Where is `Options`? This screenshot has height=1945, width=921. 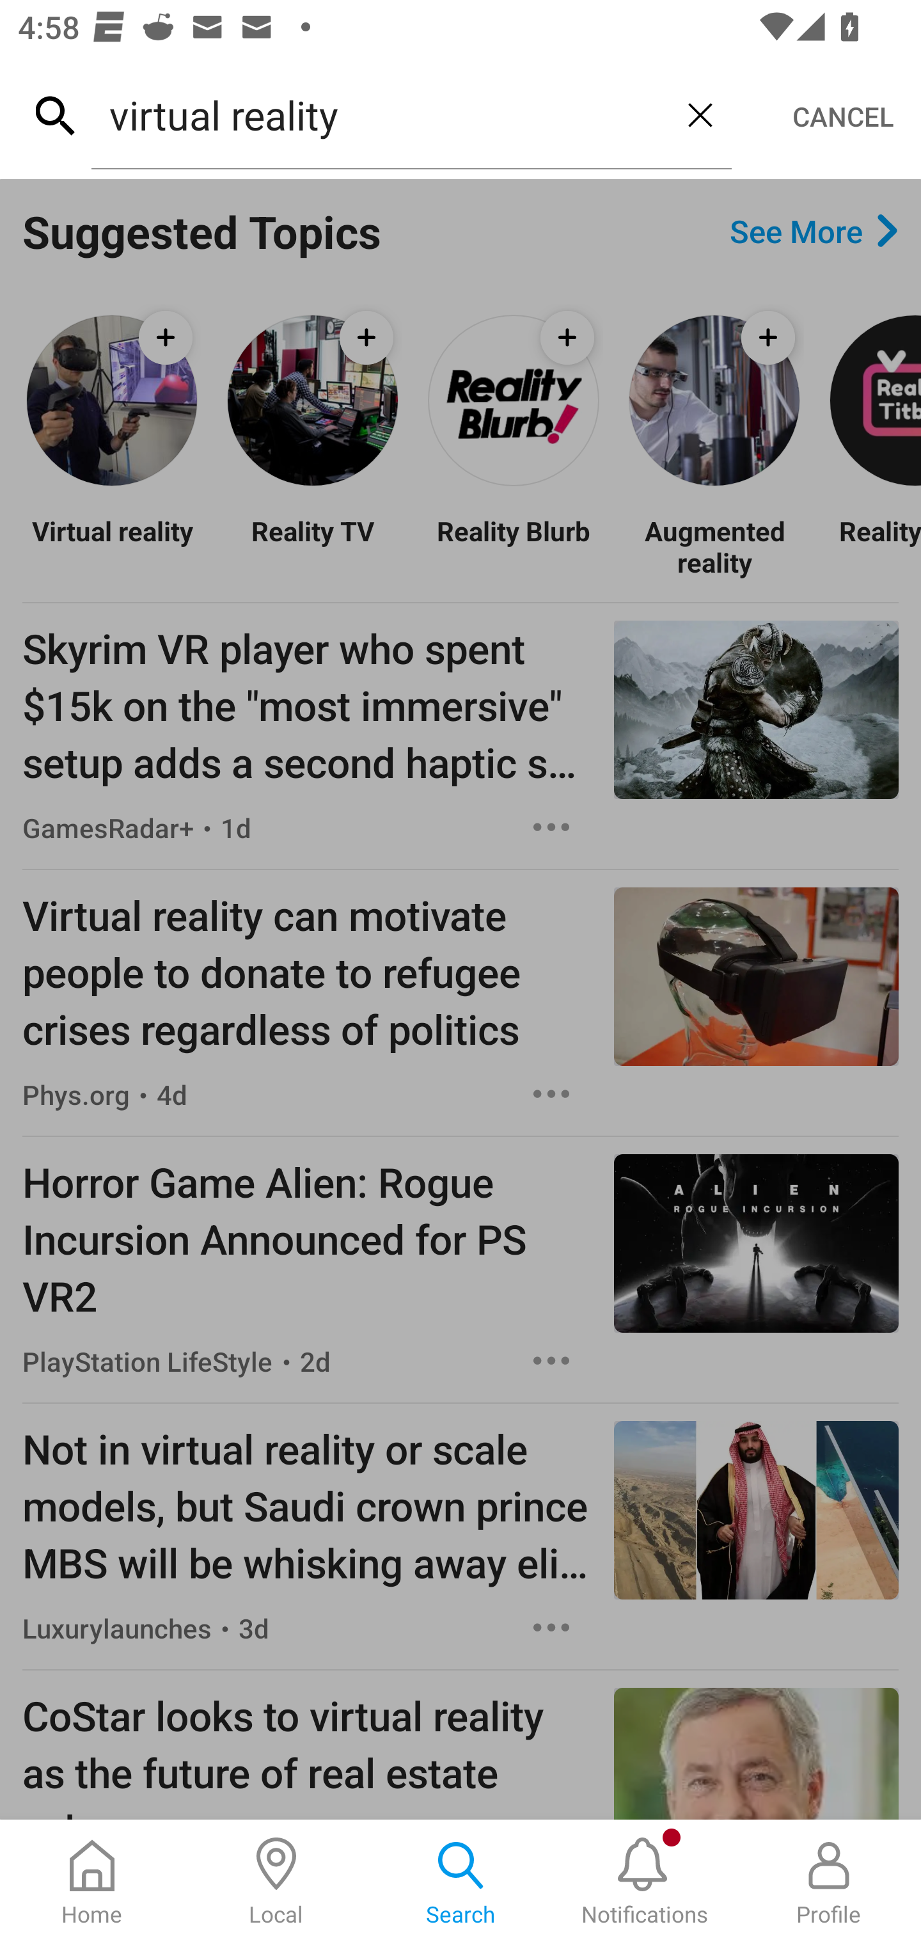 Options is located at coordinates (551, 1628).